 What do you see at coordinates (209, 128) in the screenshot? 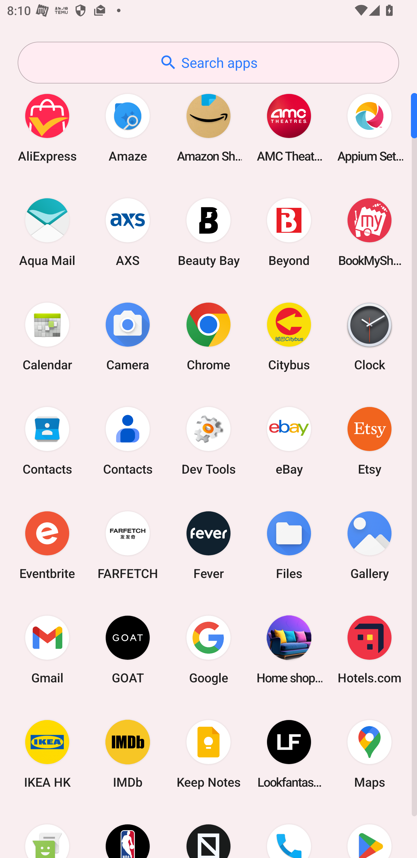
I see `Amazon Shopping` at bounding box center [209, 128].